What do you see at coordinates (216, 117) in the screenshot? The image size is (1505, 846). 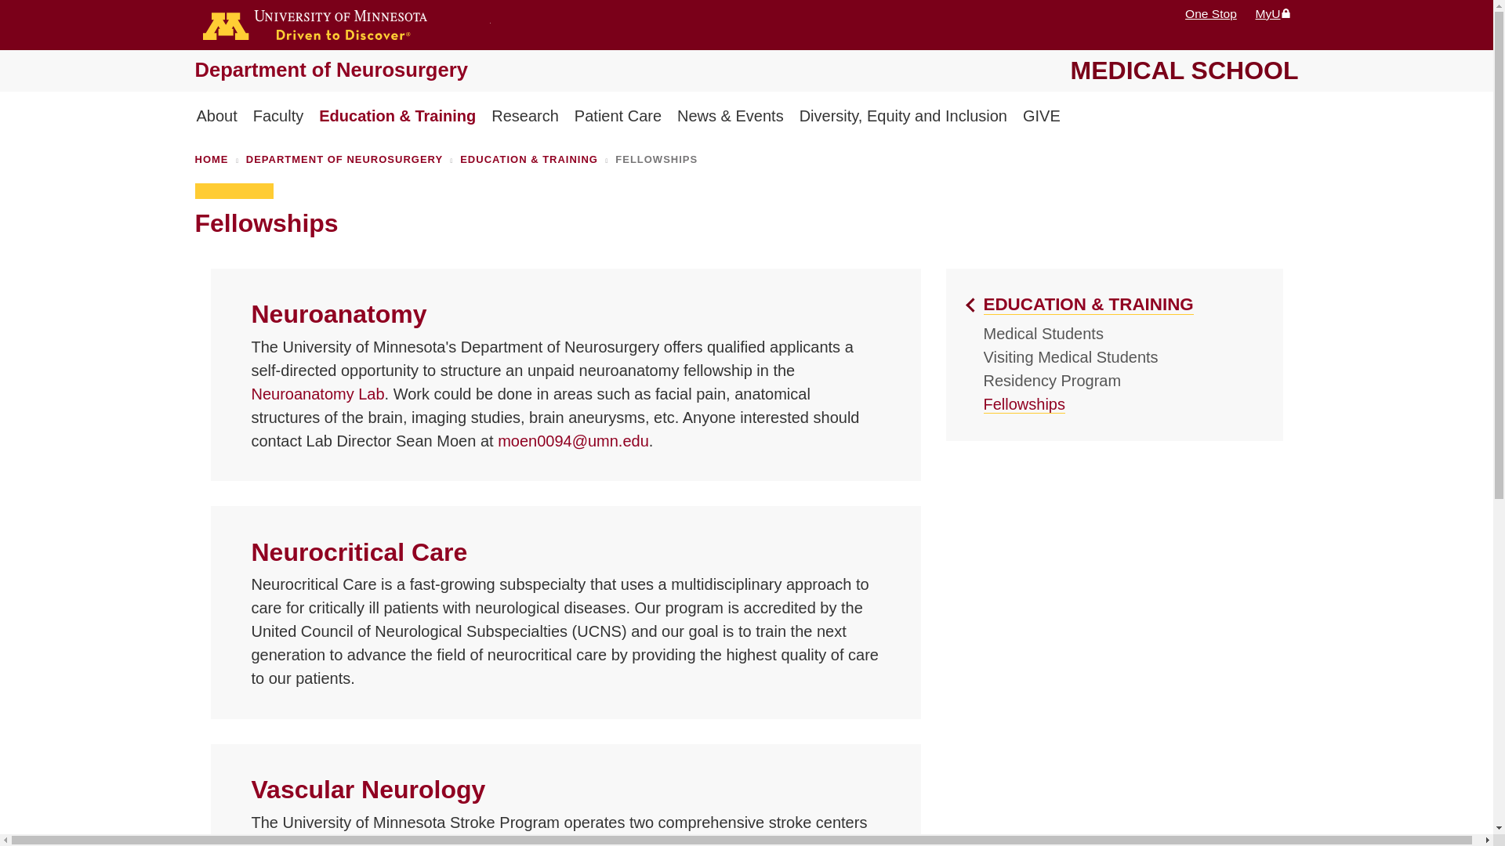 I see `About` at bounding box center [216, 117].